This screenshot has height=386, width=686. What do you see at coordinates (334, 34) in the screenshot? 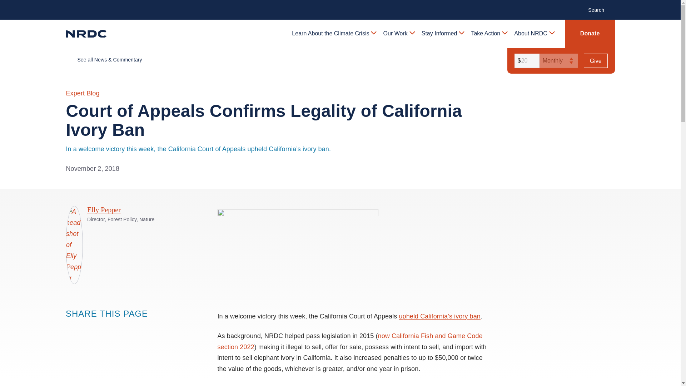
I see `Learn About the Climate Crisis` at bounding box center [334, 34].